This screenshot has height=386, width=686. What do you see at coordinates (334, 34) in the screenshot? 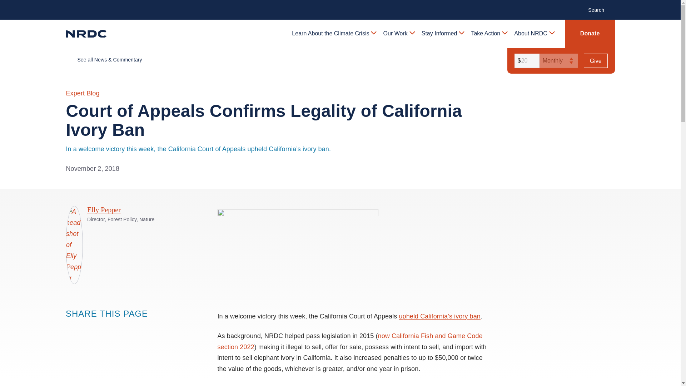
I see `Learn About the Climate Crisis` at bounding box center [334, 34].